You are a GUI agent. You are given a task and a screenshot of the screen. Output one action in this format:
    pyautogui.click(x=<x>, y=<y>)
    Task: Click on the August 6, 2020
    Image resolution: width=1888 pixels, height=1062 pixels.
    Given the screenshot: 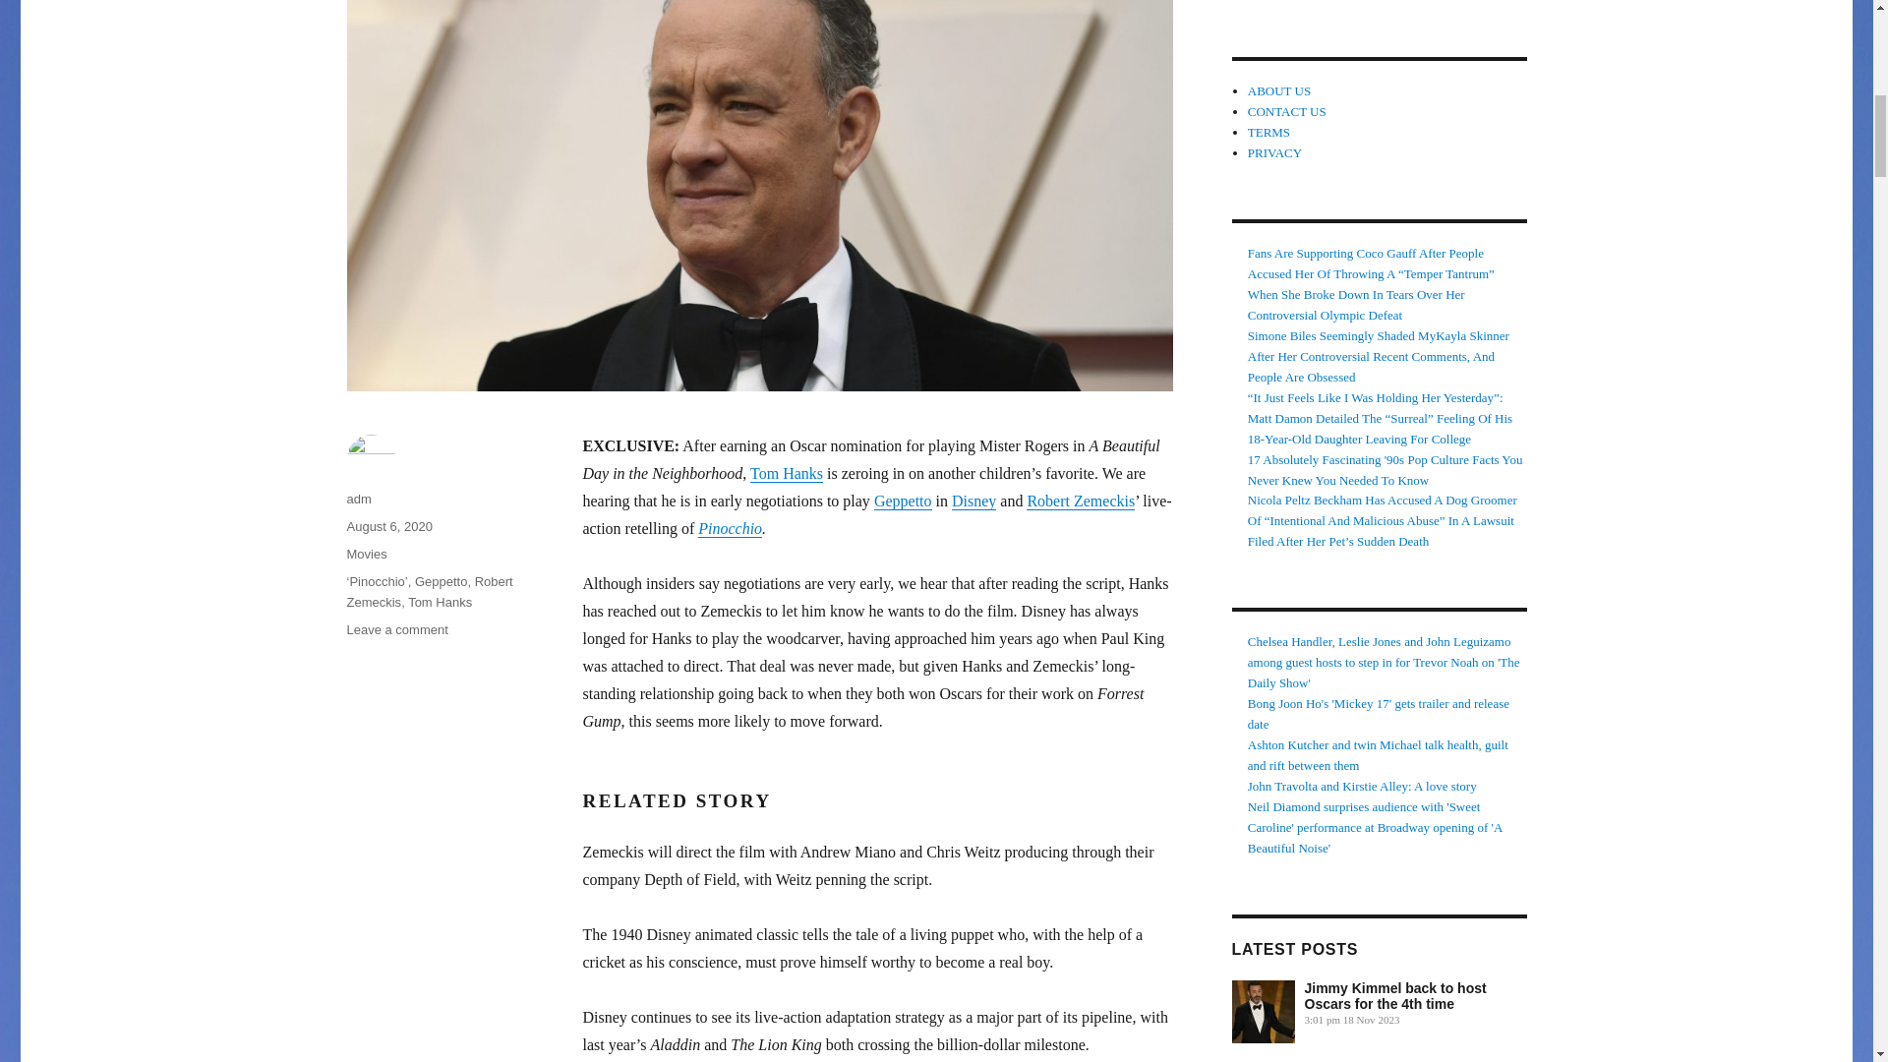 What is the action you would take?
    pyautogui.click(x=388, y=527)
    